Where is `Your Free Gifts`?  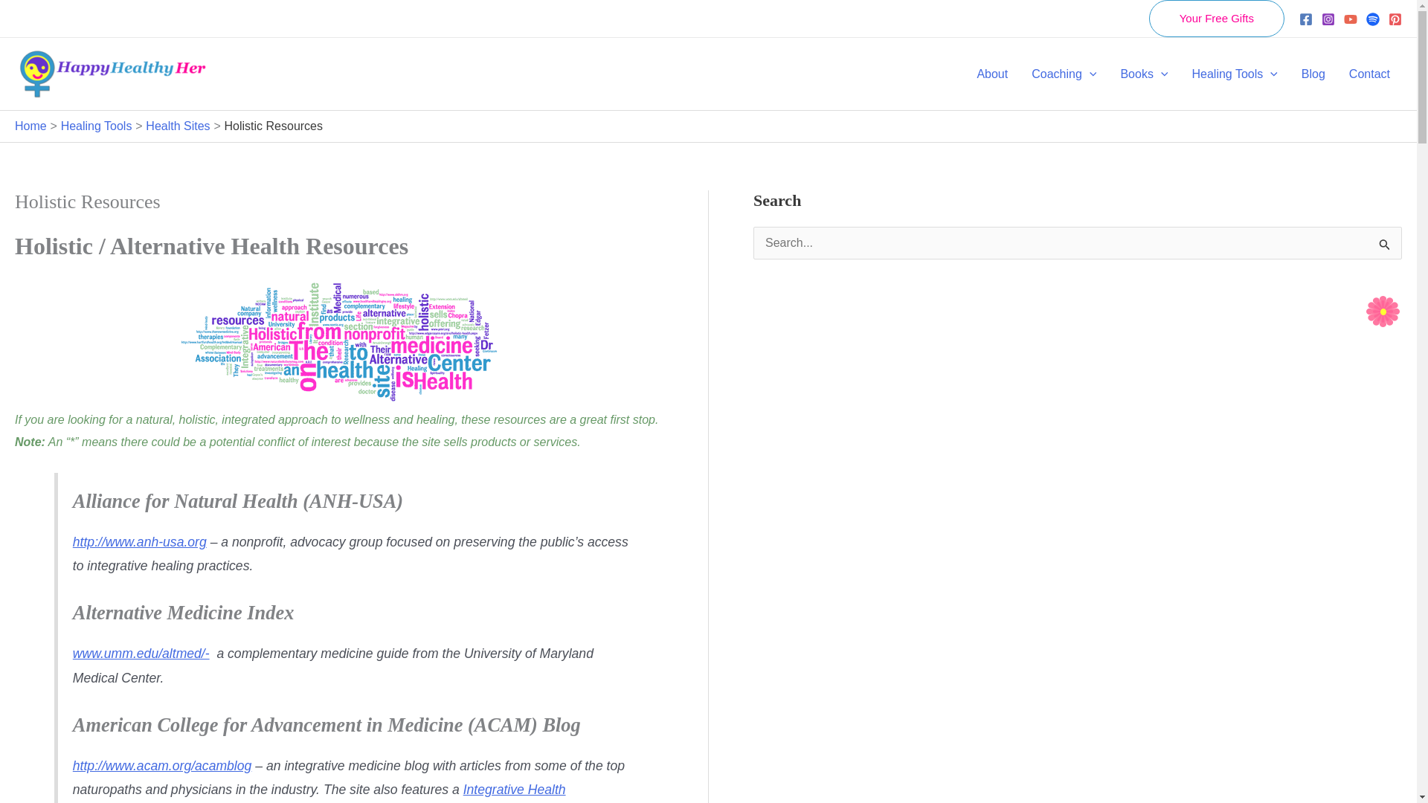 Your Free Gifts is located at coordinates (1217, 18).